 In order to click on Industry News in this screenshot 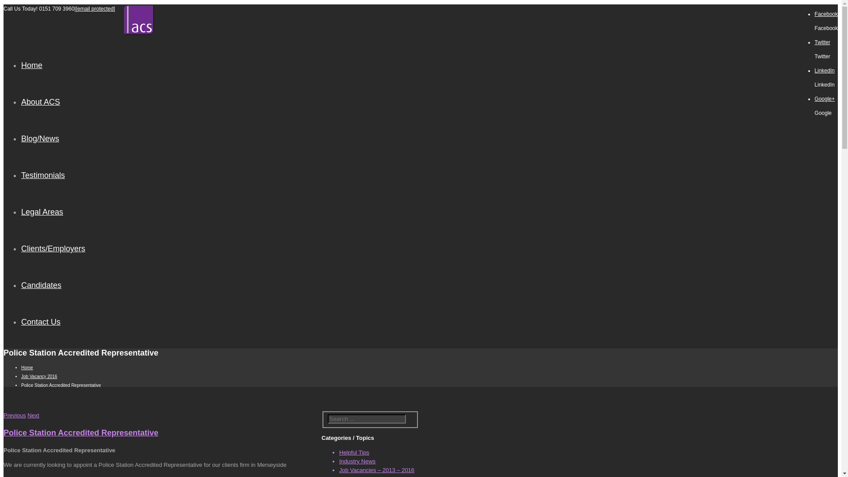, I will do `click(357, 461)`.